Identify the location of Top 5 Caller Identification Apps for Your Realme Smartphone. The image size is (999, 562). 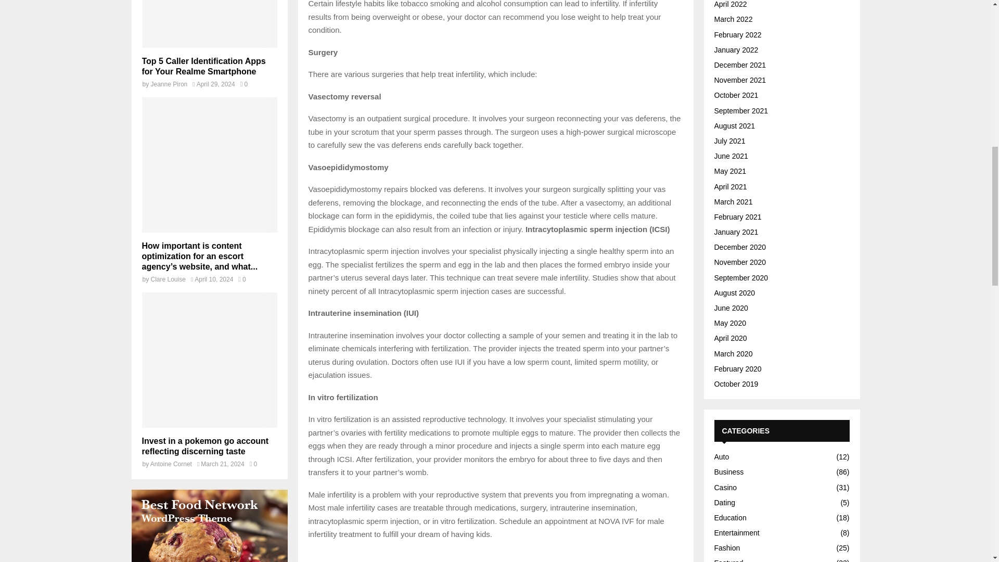
(209, 24).